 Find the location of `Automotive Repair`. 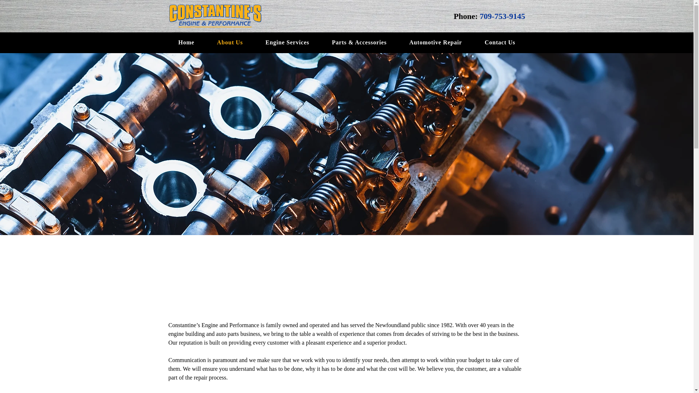

Automotive Repair is located at coordinates (435, 43).